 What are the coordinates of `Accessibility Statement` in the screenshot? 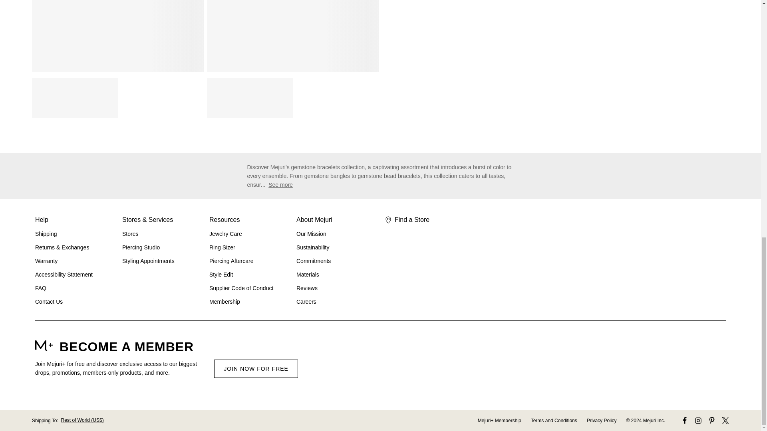 It's located at (64, 275).